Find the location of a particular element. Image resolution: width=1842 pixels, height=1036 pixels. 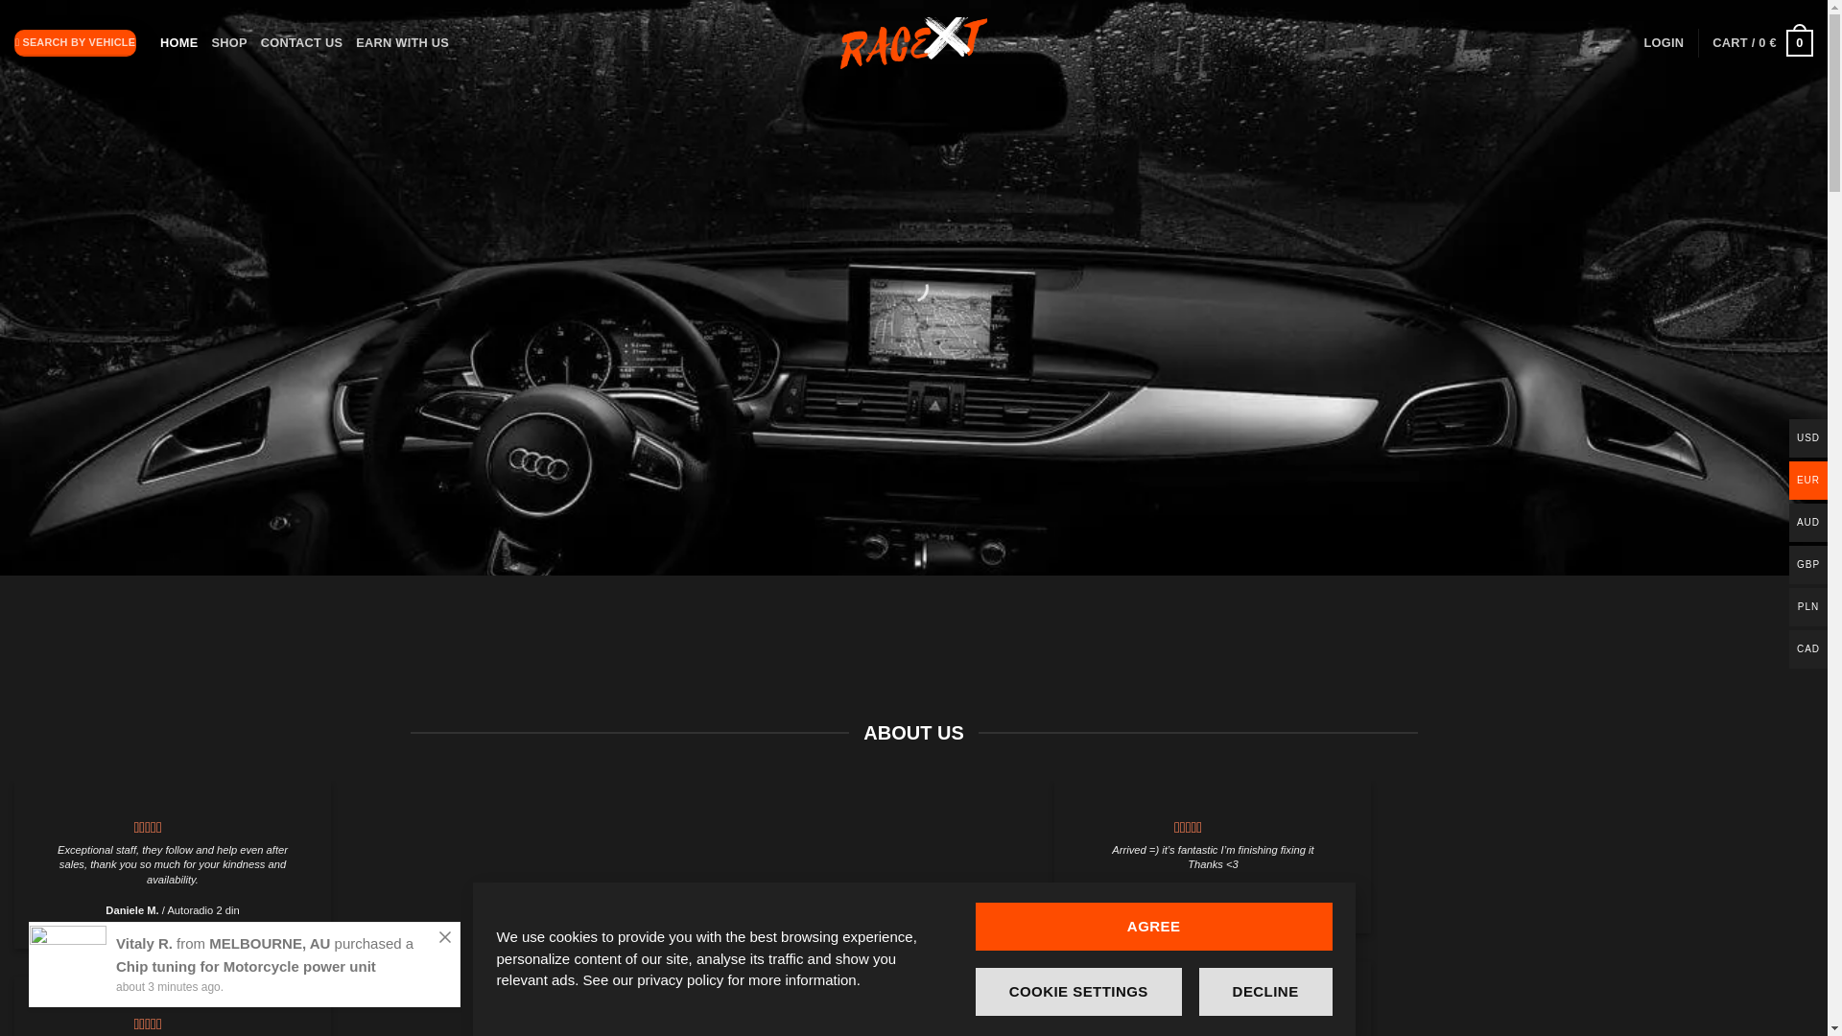

EARN WITH US is located at coordinates (402, 42).